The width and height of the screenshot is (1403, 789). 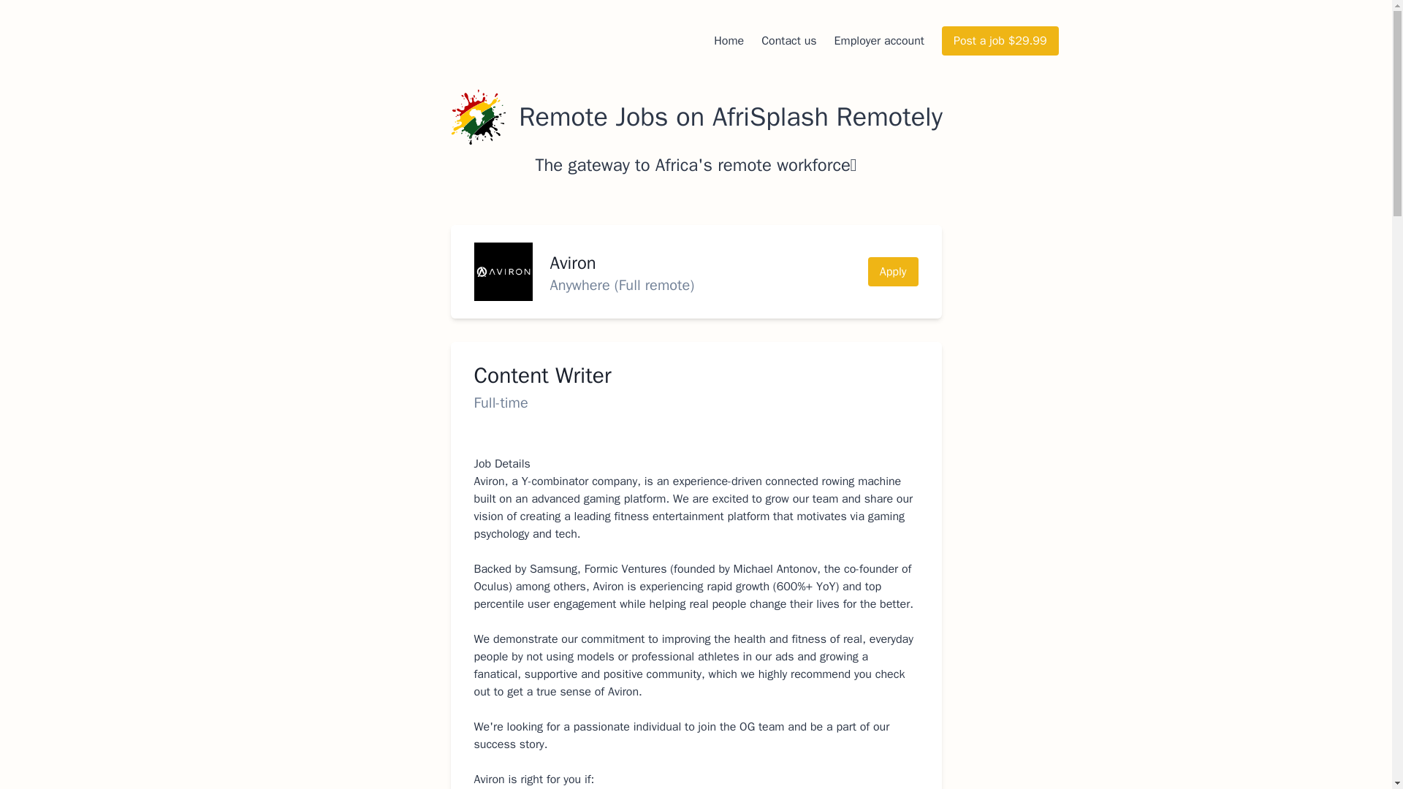 I want to click on Employer account, so click(x=880, y=41).